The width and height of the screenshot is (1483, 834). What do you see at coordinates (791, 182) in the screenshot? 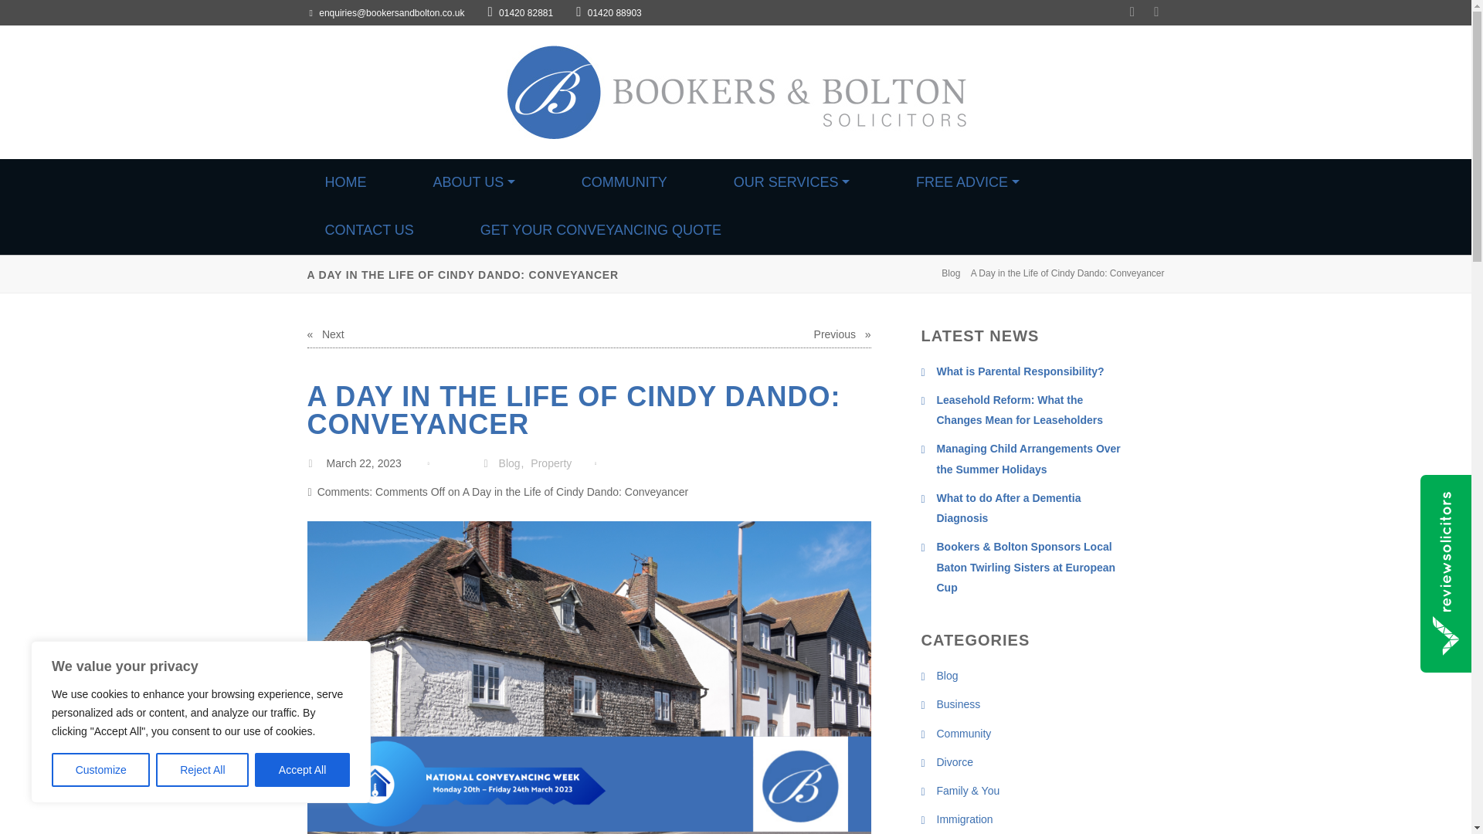
I see `OUR SERVICES` at bounding box center [791, 182].